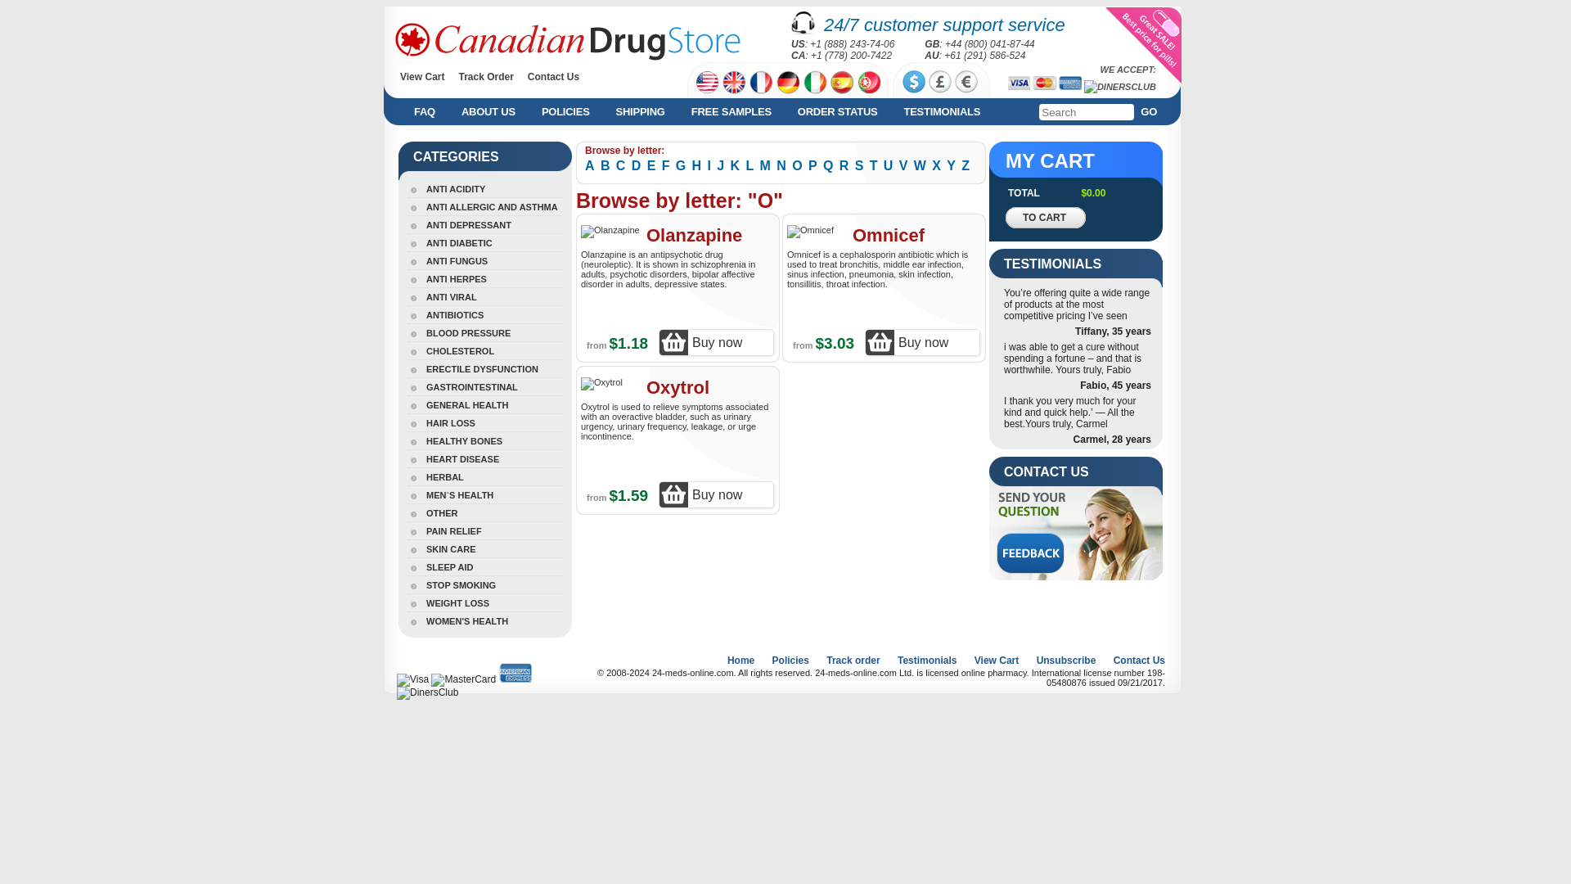 The width and height of the screenshot is (1571, 884). Describe the element at coordinates (443, 296) in the screenshot. I see `ANTI VIRAL` at that location.